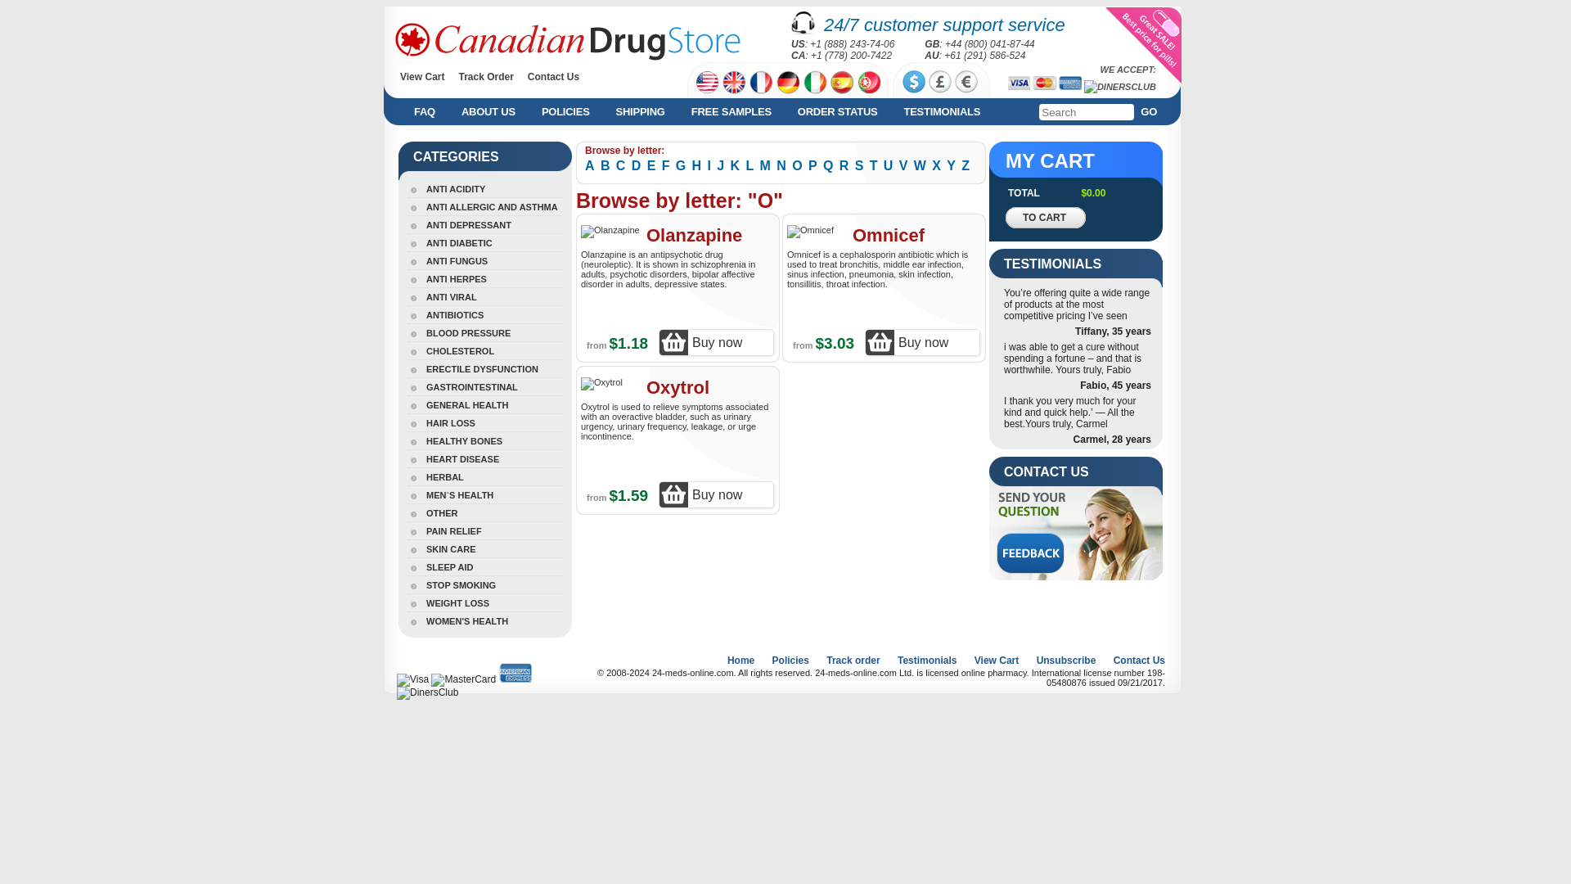 The width and height of the screenshot is (1571, 884). Describe the element at coordinates (443, 296) in the screenshot. I see `ANTI VIRAL` at that location.